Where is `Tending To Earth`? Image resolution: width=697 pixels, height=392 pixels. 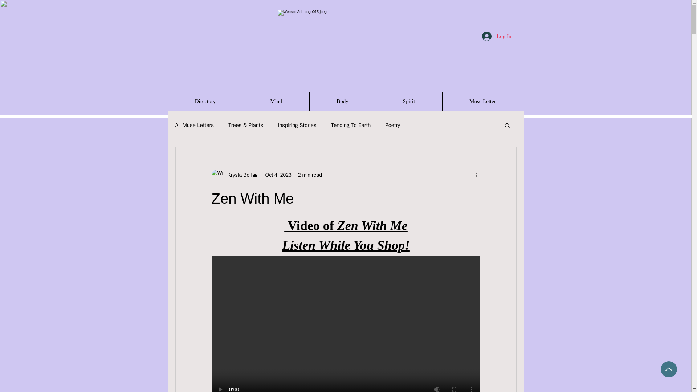 Tending To Earth is located at coordinates (351, 125).